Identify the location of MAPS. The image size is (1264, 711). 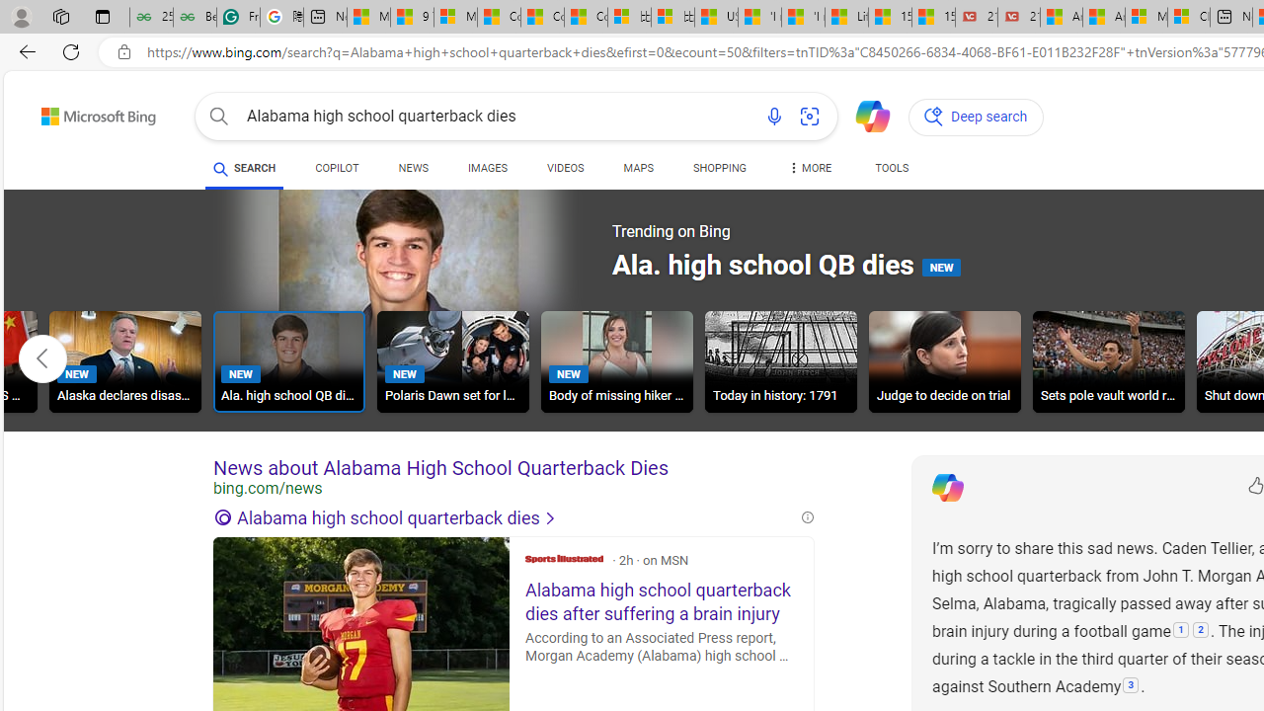
(638, 168).